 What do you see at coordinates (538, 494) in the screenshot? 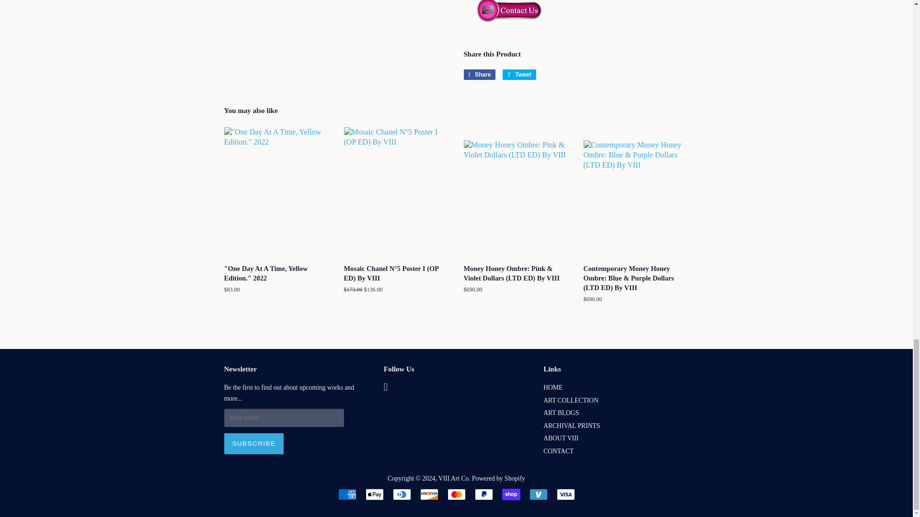
I see `Venmo` at bounding box center [538, 494].